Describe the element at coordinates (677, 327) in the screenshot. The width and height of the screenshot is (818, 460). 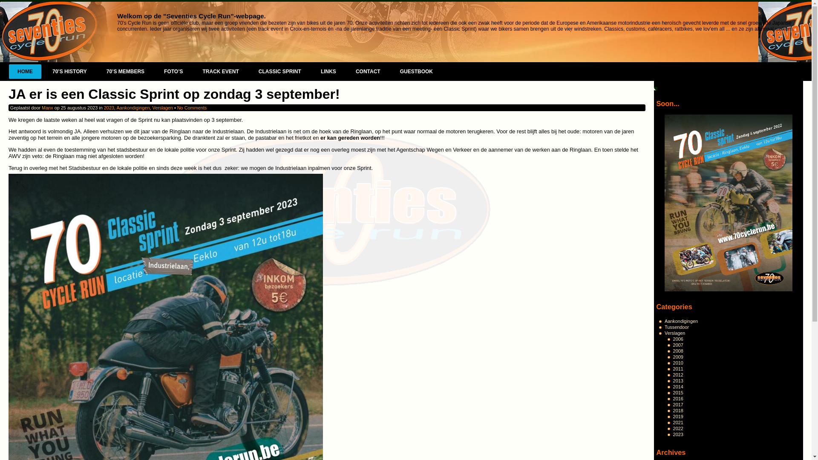
I see `Tussendoor` at that location.